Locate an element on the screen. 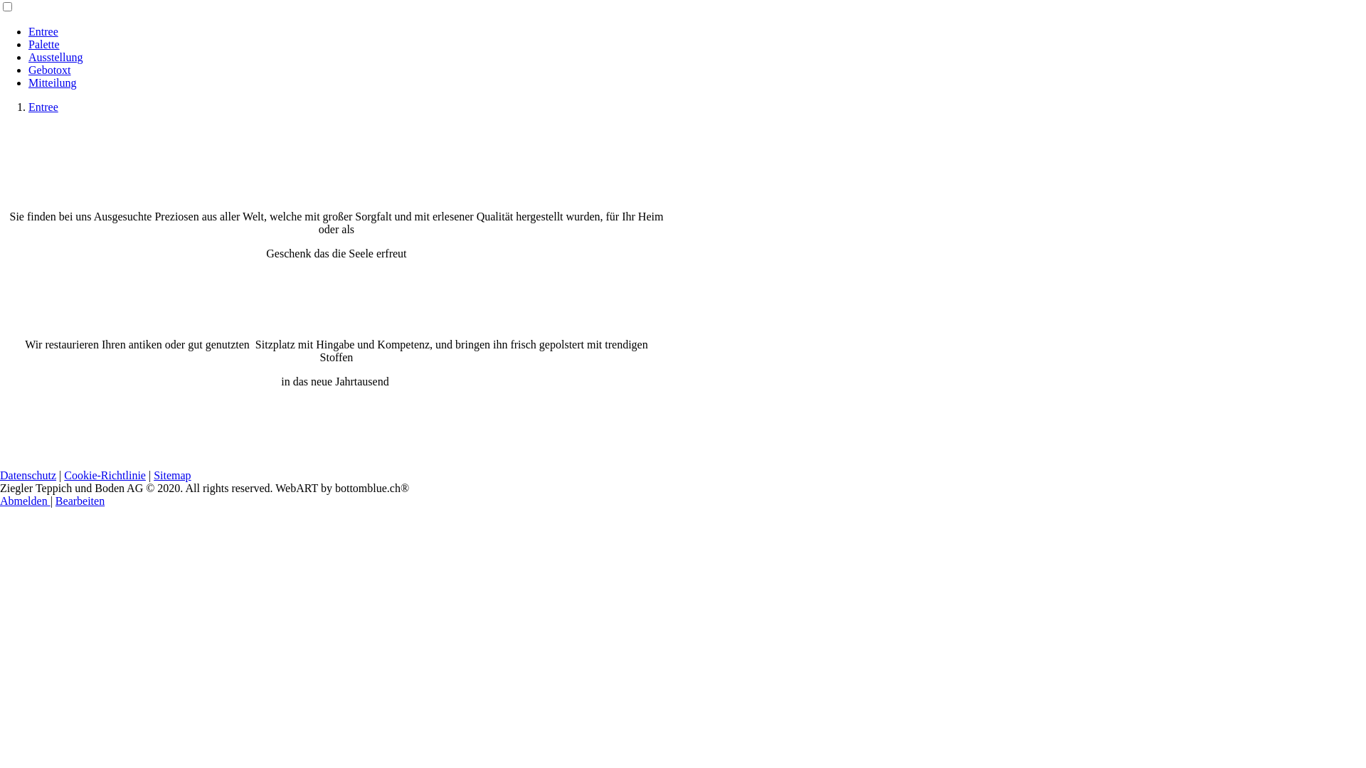 The height and width of the screenshot is (768, 1366). Entree is located at coordinates (43, 107).